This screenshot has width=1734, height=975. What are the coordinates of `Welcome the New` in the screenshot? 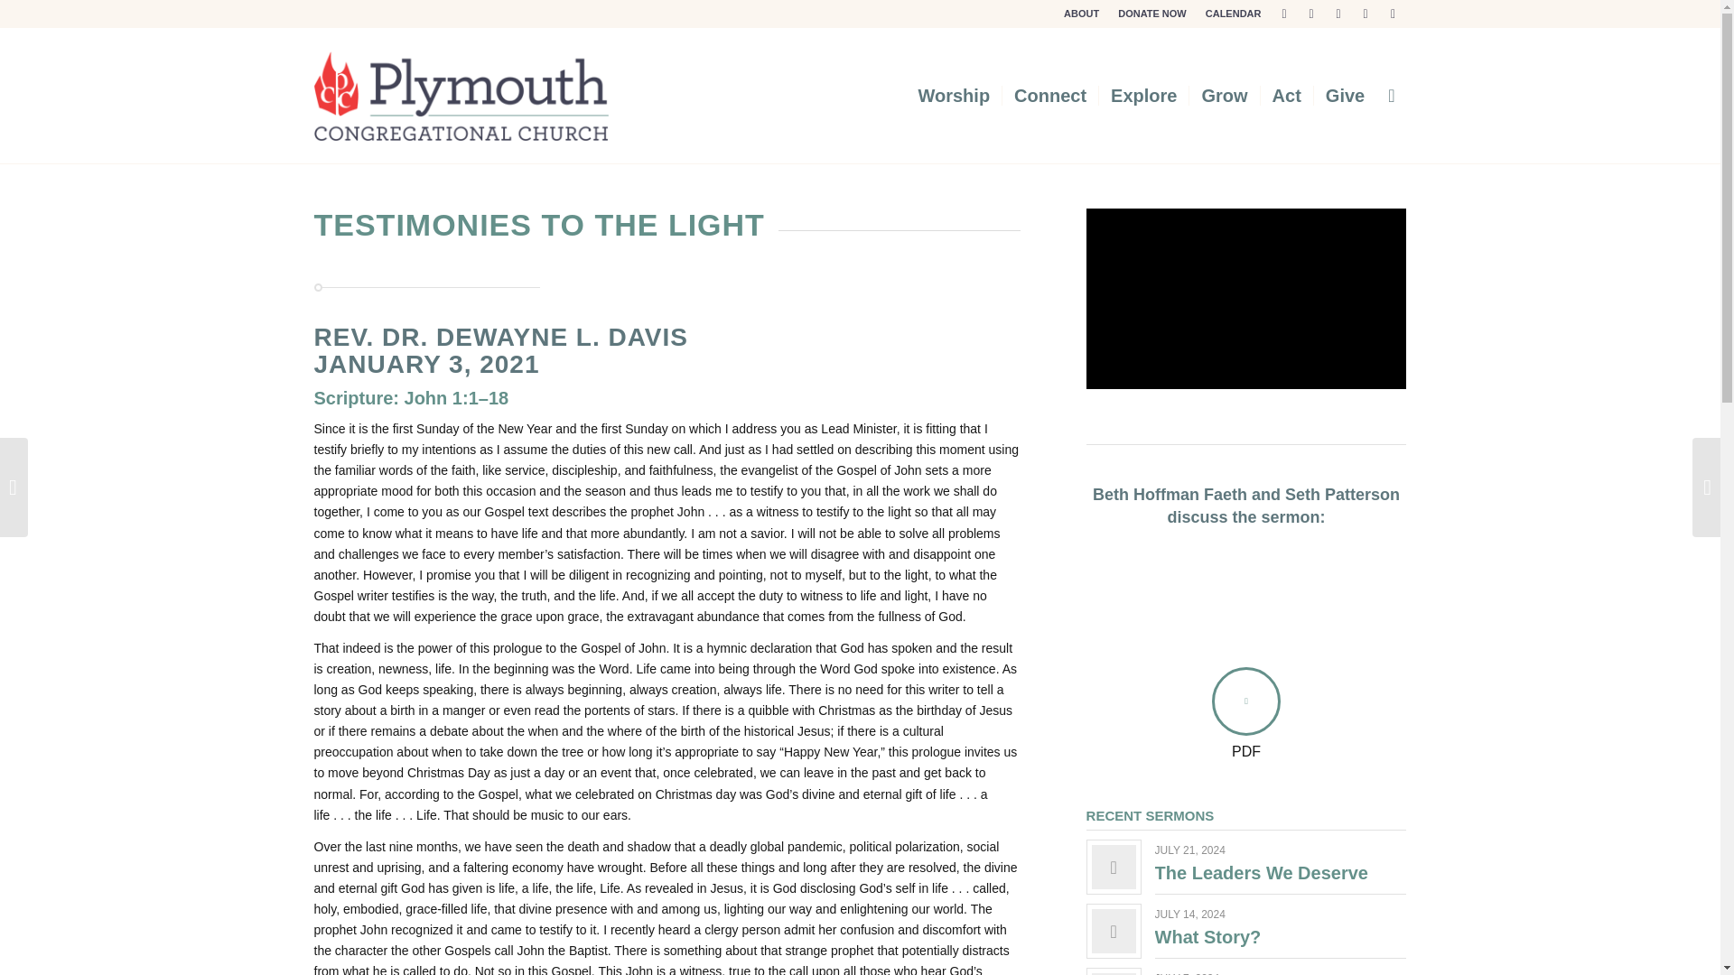 It's located at (1246, 595).